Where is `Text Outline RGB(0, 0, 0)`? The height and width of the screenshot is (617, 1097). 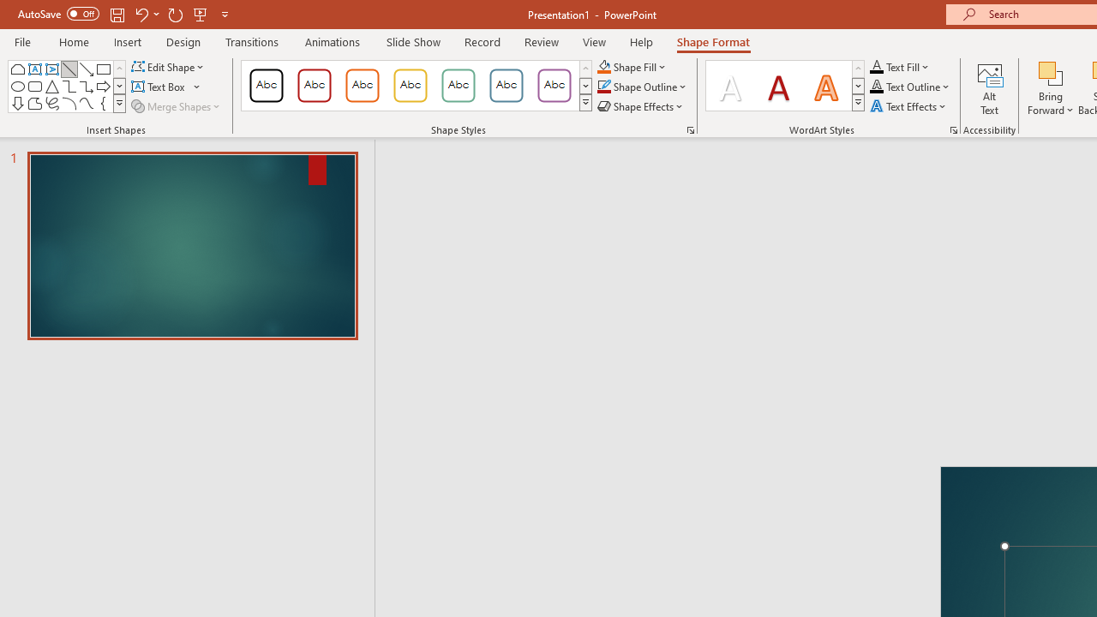 Text Outline RGB(0, 0, 0) is located at coordinates (877, 87).